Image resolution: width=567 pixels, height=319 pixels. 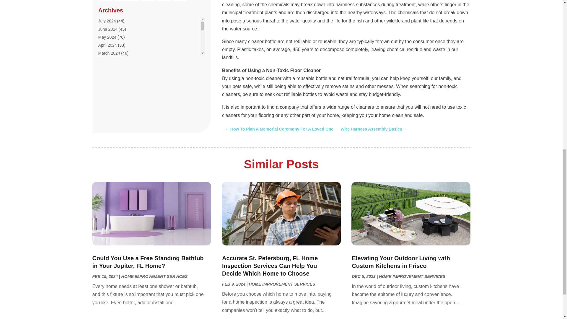 I want to click on Animal Hospital, so click(x=112, y=143).